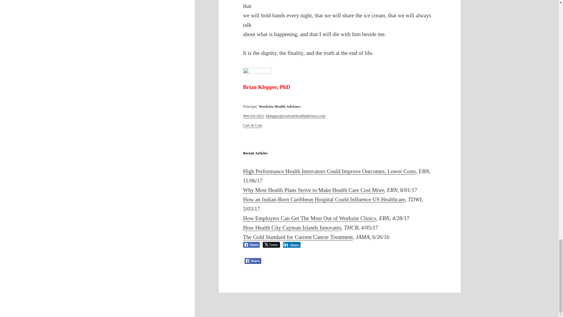  Describe the element at coordinates (313, 190) in the screenshot. I see `Why Most Health Plans Strive to Make Health Care Cost More` at that location.